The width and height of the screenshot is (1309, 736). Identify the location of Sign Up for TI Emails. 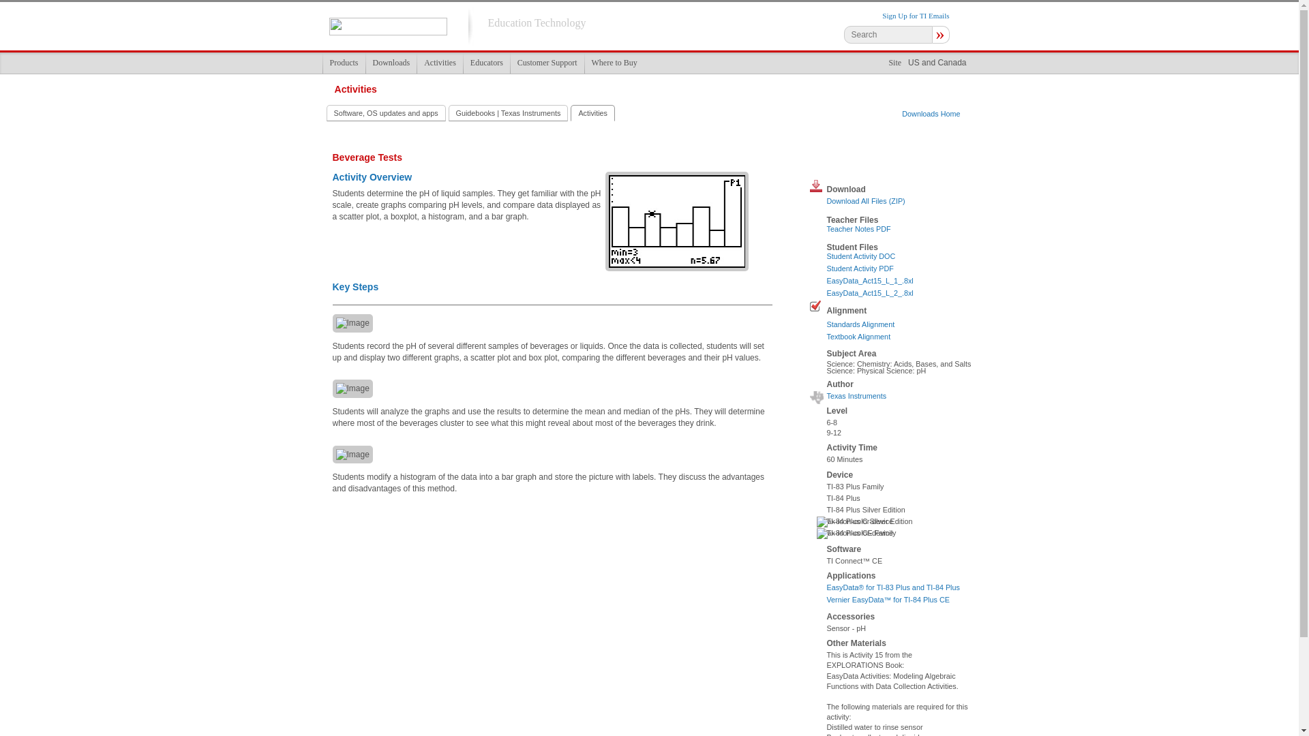
(916, 16).